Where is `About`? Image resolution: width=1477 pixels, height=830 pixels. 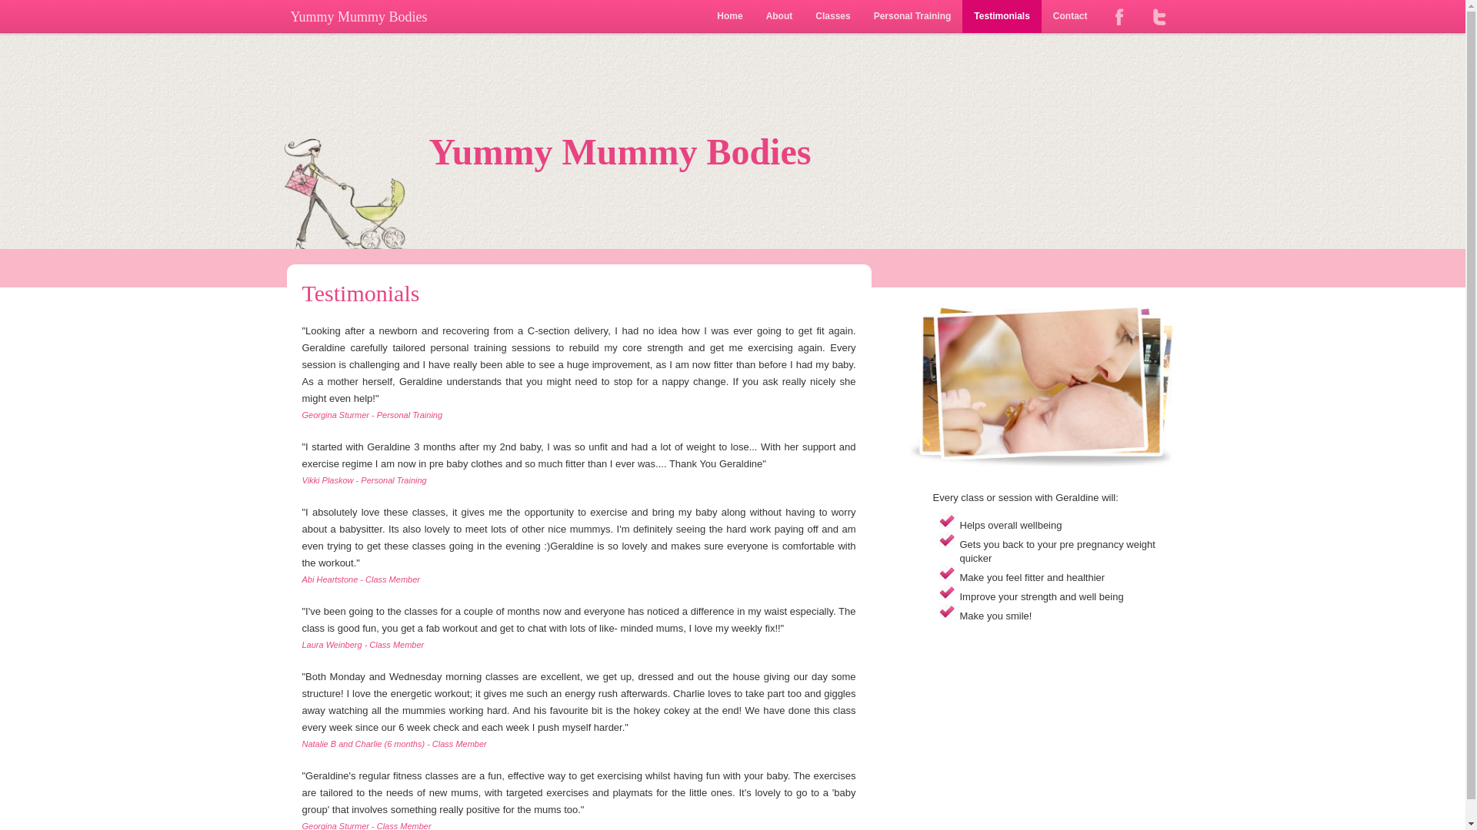 About is located at coordinates (780, 17).